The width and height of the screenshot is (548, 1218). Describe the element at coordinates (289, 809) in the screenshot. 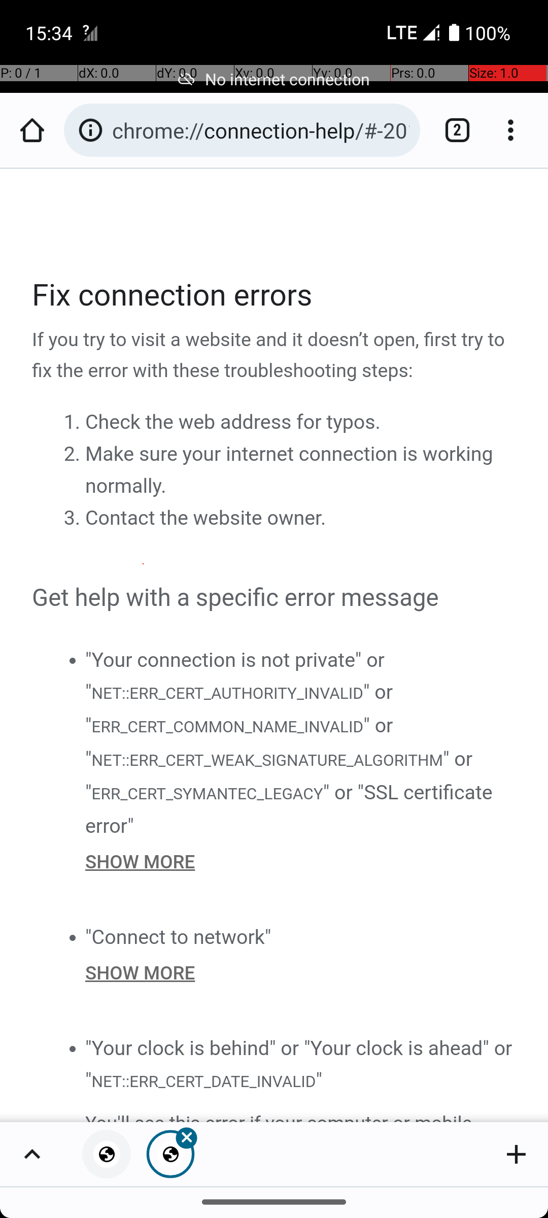

I see `" or "SSL certificate error"` at that location.